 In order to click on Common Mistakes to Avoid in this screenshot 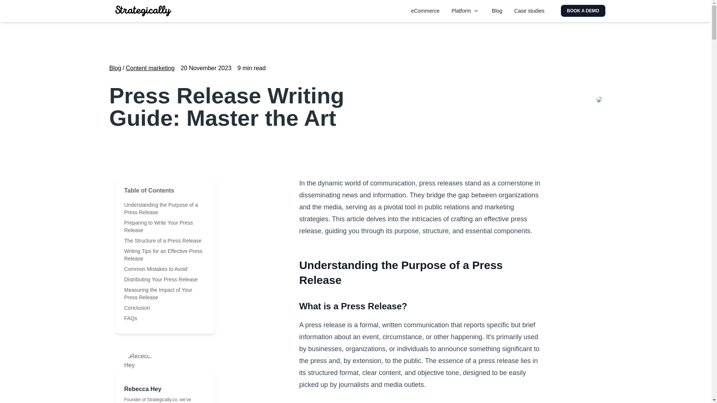, I will do `click(155, 269)`.